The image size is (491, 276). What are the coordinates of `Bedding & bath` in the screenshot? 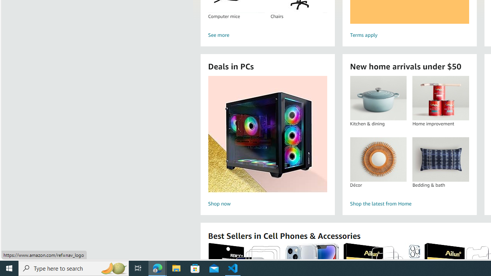 It's located at (440, 159).